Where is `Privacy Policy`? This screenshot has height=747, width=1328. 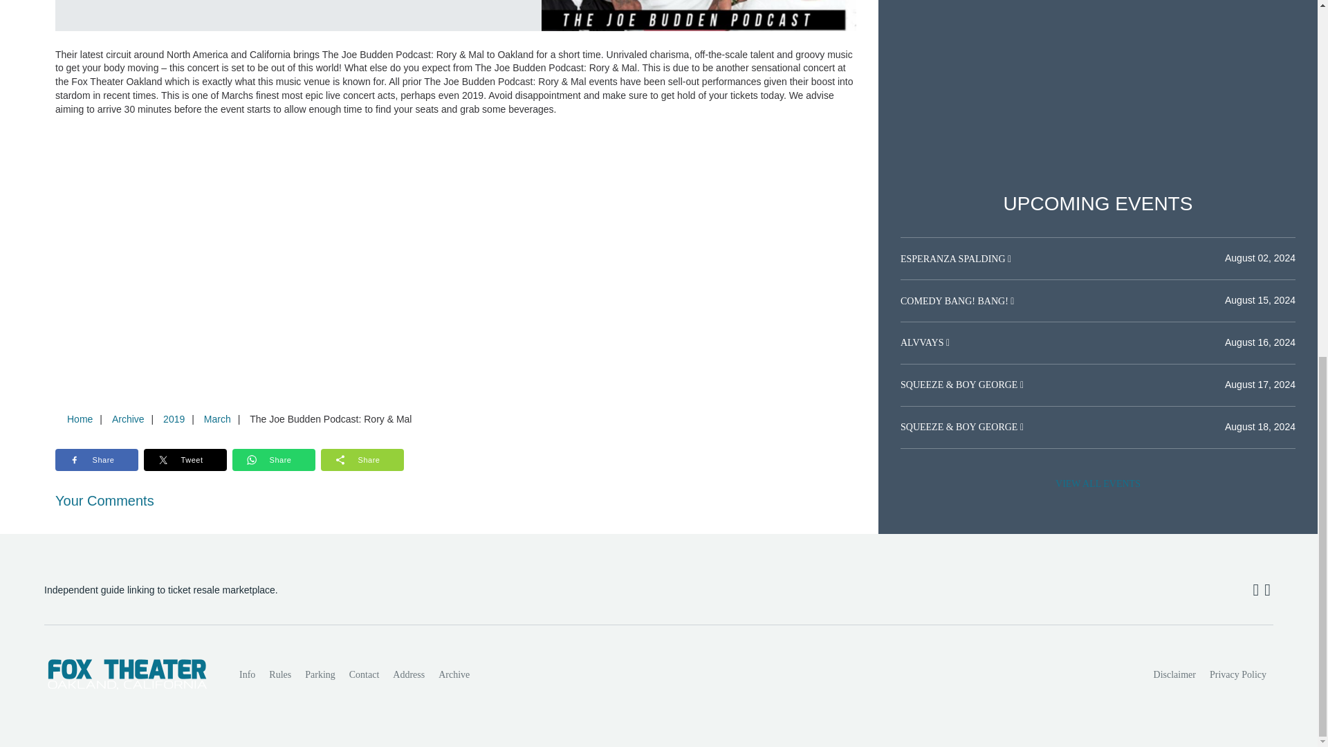 Privacy Policy is located at coordinates (1238, 674).